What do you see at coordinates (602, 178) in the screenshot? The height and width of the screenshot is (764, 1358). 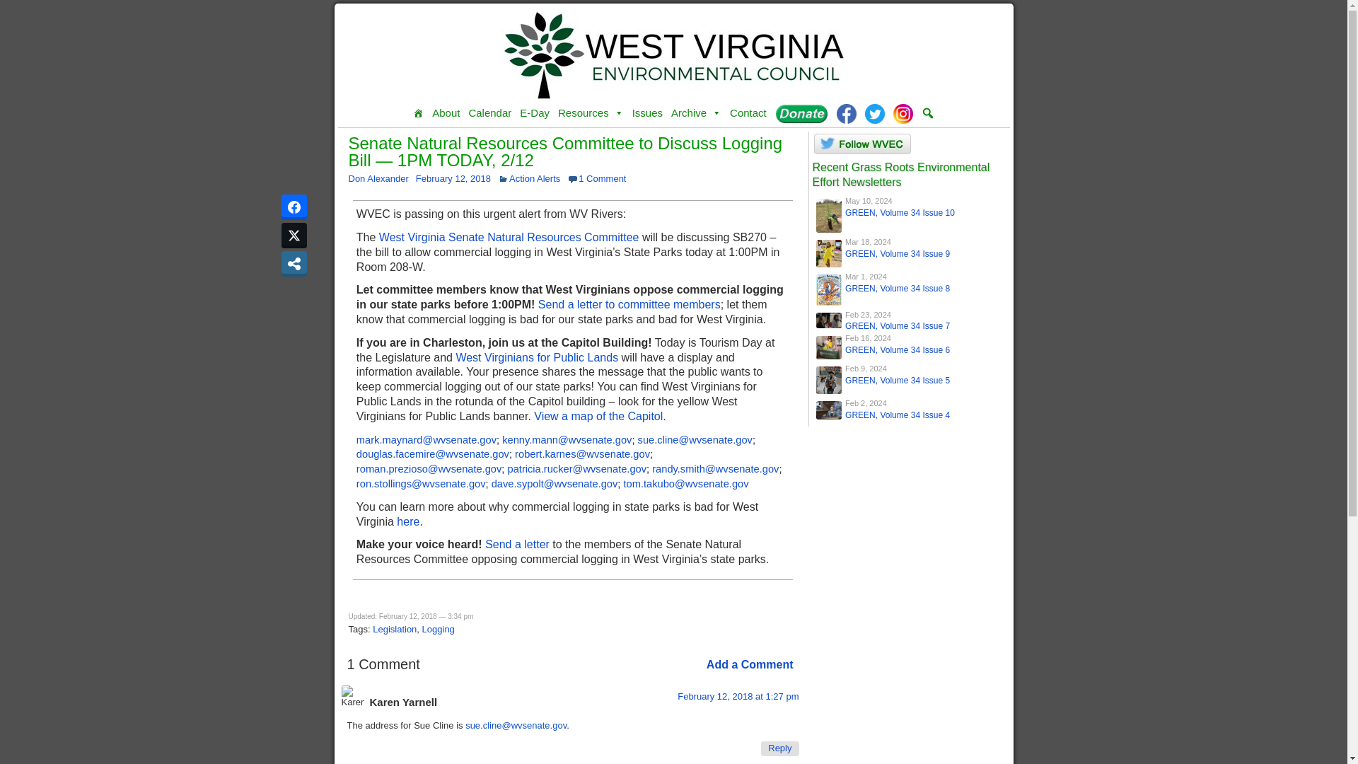 I see `1 Comment` at bounding box center [602, 178].